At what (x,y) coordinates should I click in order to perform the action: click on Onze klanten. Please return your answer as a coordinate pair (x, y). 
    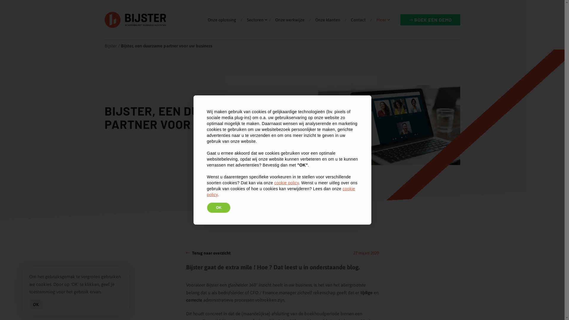
    Looking at the image, I should click on (327, 26).